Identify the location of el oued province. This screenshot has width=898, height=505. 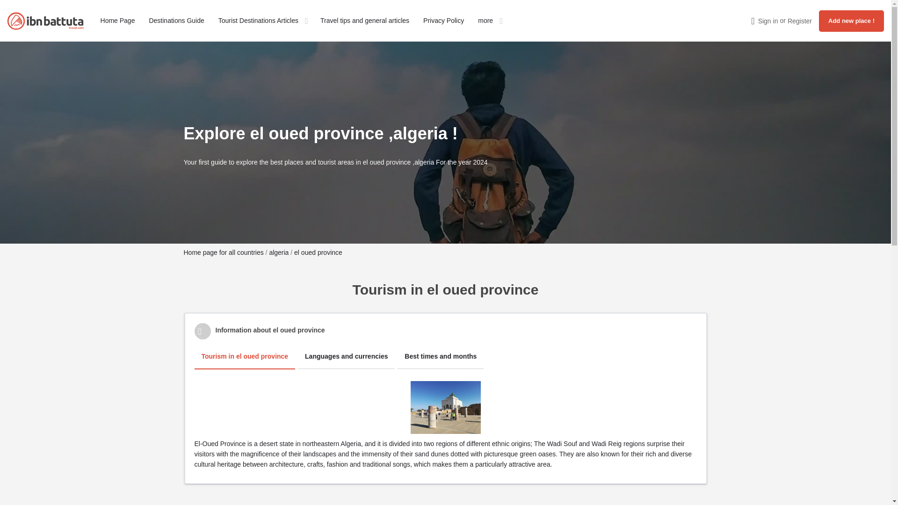
(318, 252).